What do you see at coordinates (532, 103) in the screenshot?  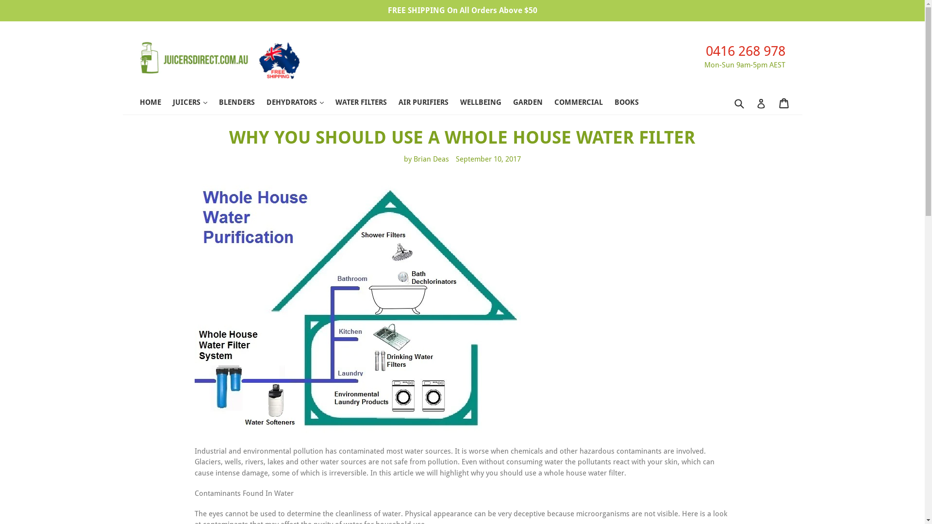 I see `GARDEN` at bounding box center [532, 103].